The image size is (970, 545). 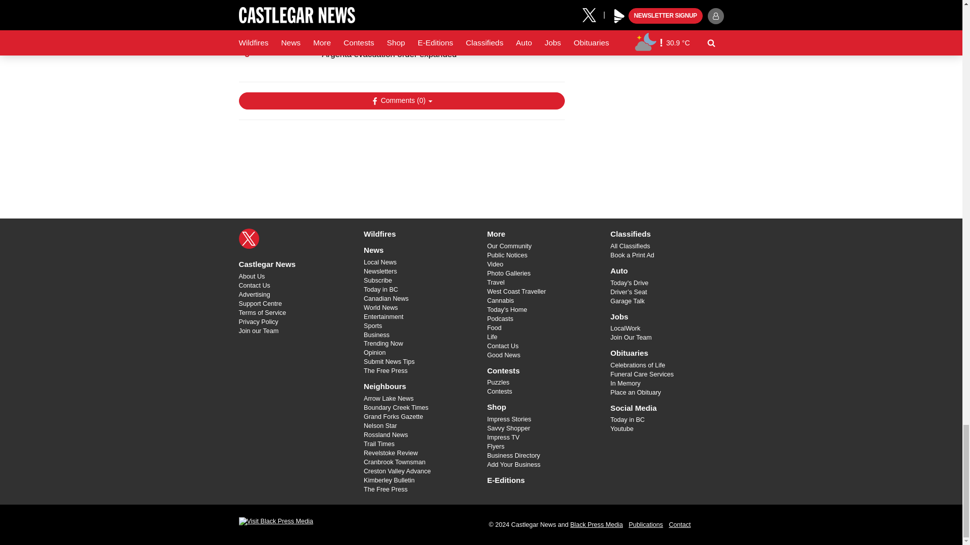 What do you see at coordinates (401, 101) in the screenshot?
I see `Show Comments` at bounding box center [401, 101].